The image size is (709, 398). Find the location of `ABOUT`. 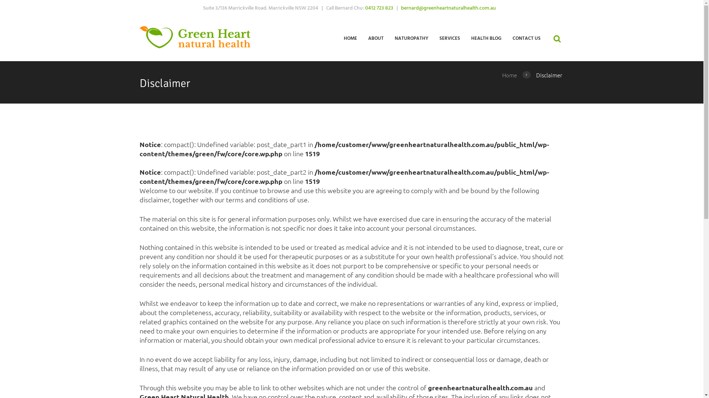

ABOUT is located at coordinates (376, 38).